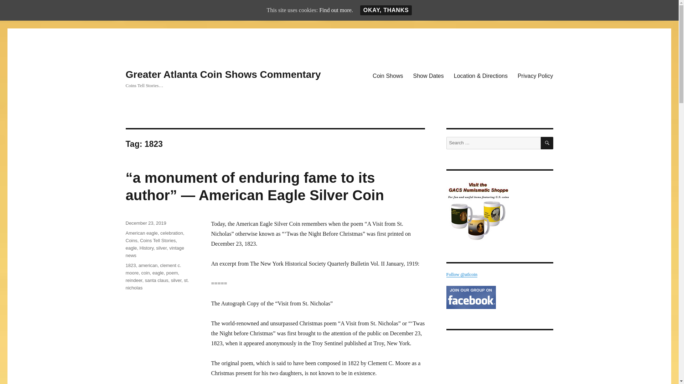  Describe the element at coordinates (172, 273) in the screenshot. I see `poem` at that location.